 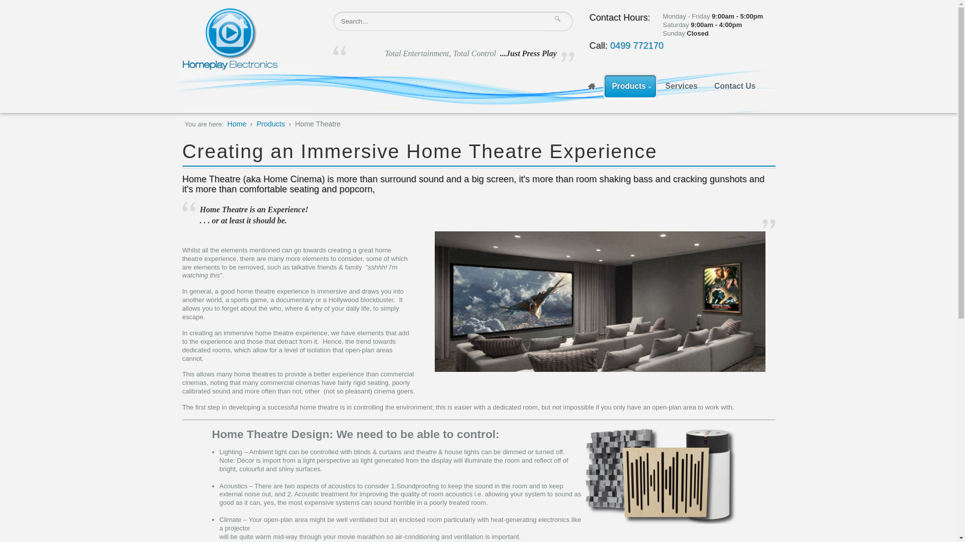 What do you see at coordinates (270, 124) in the screenshot?
I see `Products` at bounding box center [270, 124].